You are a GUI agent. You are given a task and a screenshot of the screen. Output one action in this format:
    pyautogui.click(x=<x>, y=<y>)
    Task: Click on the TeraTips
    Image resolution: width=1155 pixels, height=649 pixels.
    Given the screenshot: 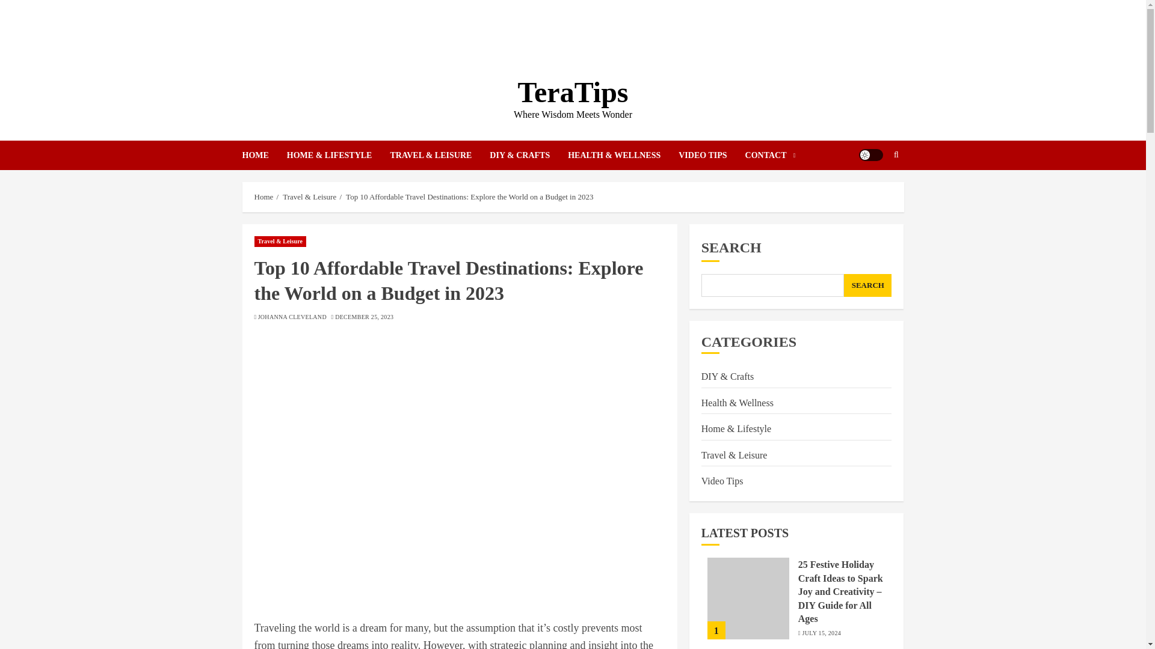 What is the action you would take?
    pyautogui.click(x=573, y=93)
    